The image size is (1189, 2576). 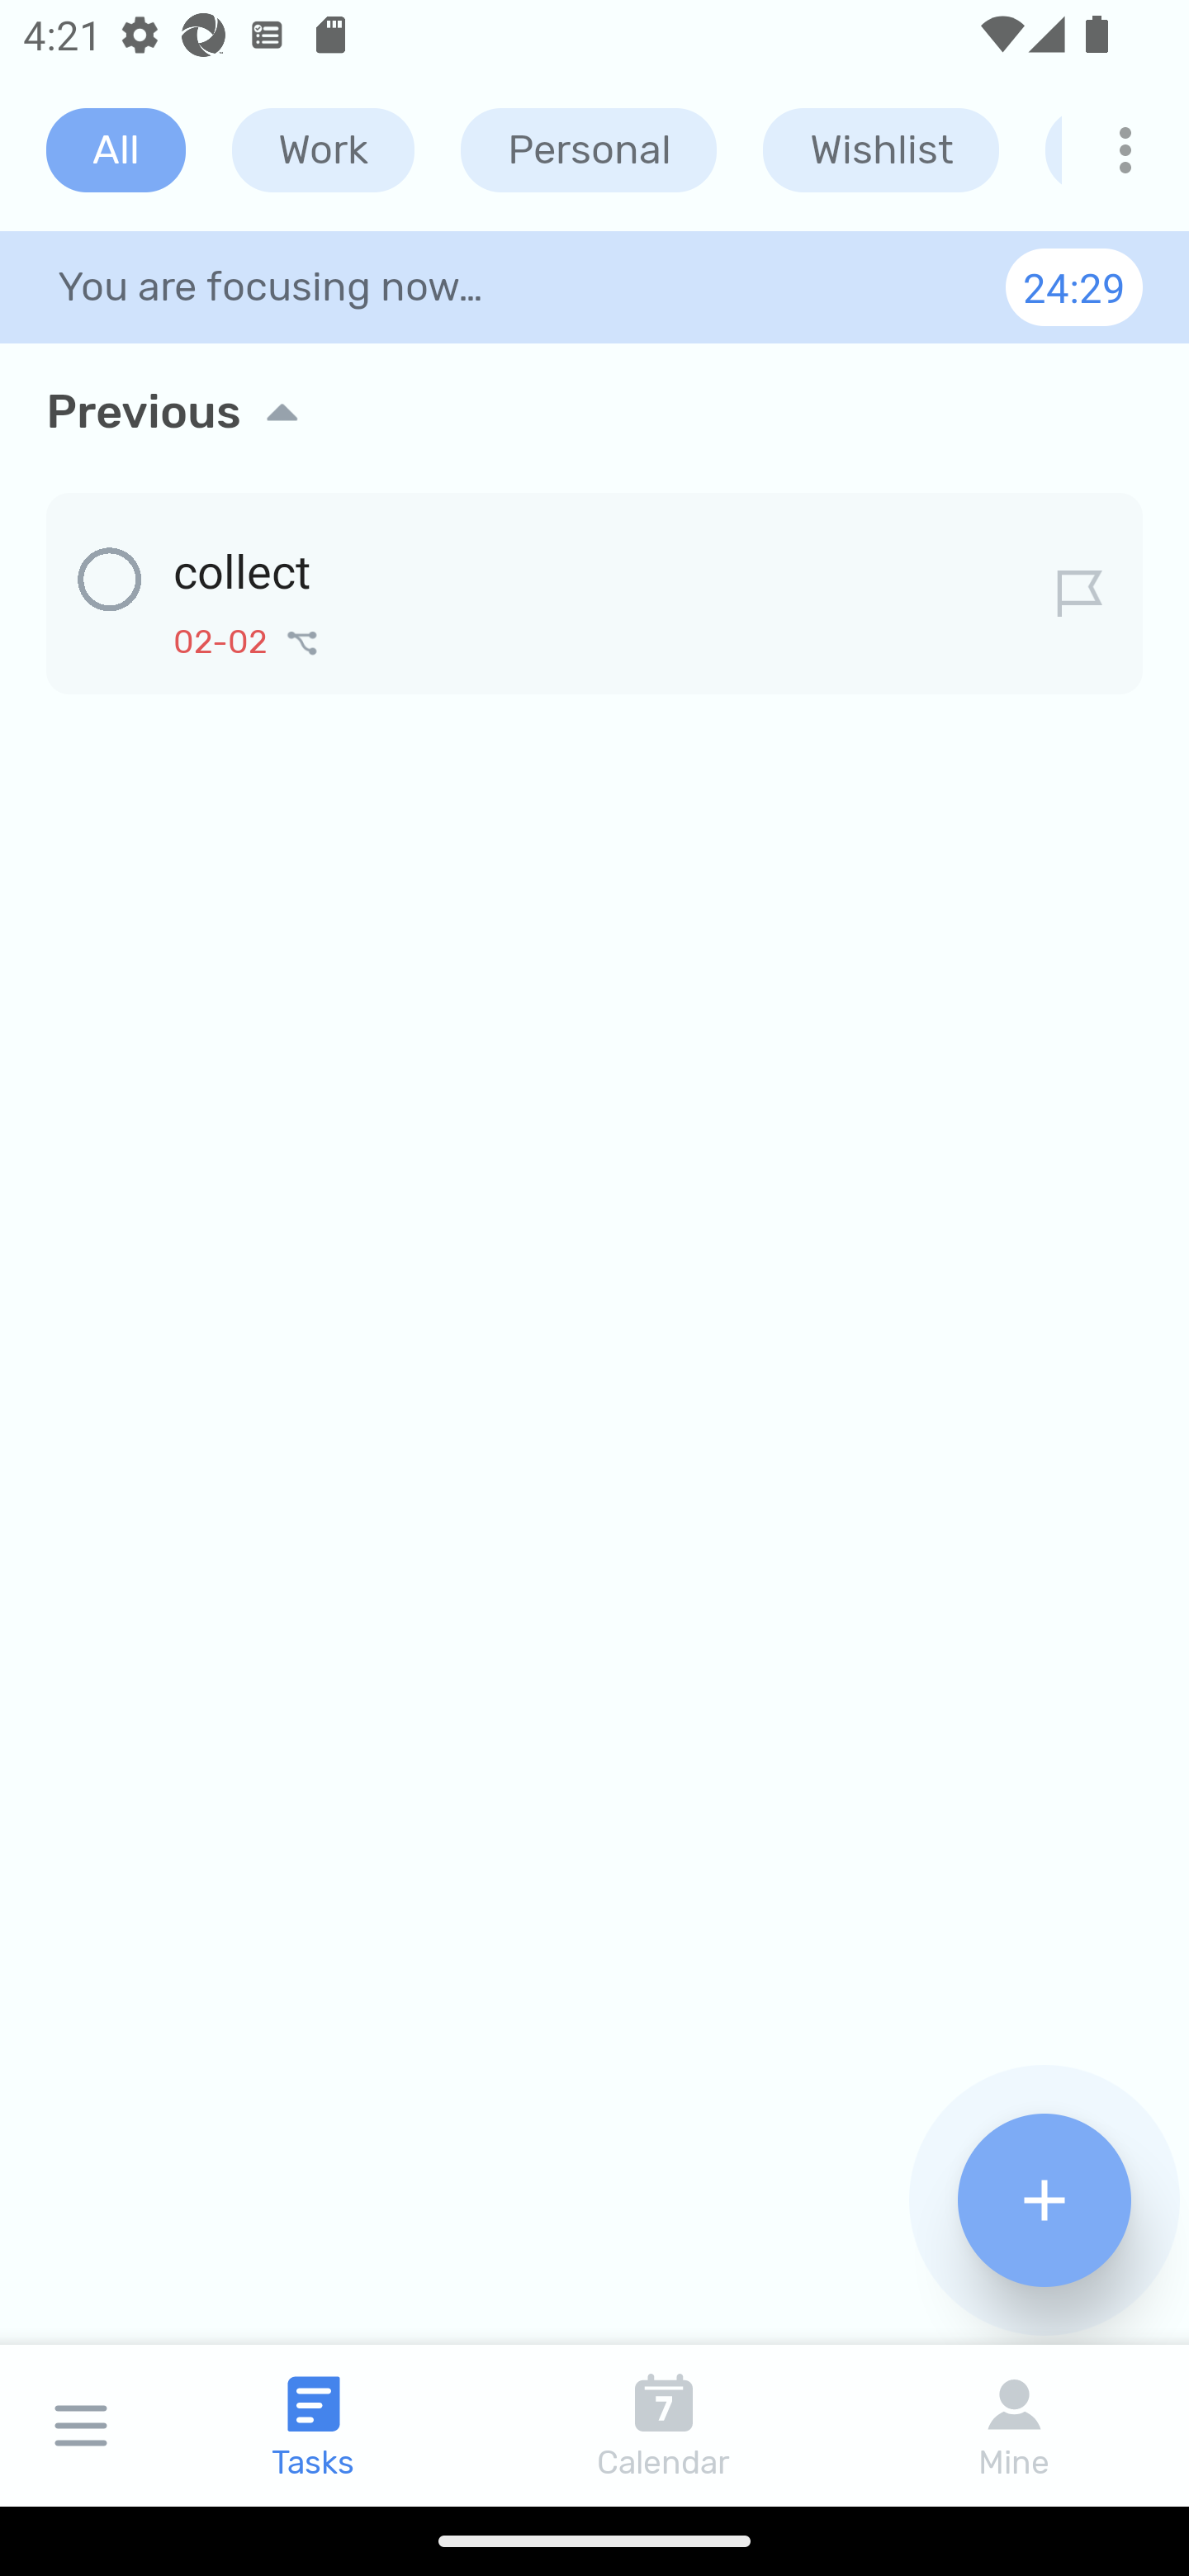 What do you see at coordinates (594, 588) in the screenshot?
I see `collect 02-02` at bounding box center [594, 588].